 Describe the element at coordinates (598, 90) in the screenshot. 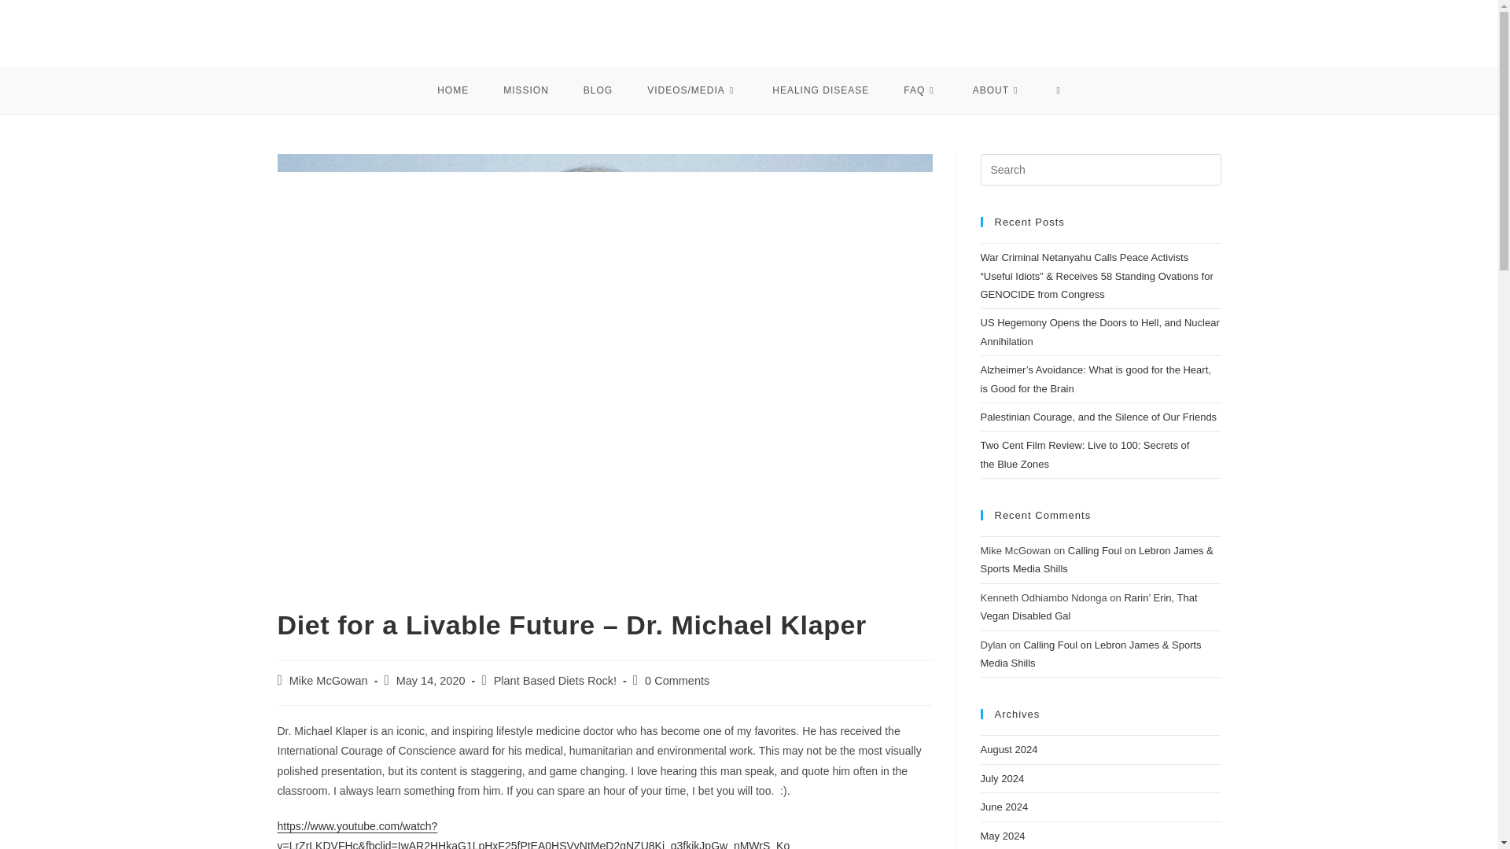

I see `BLOG` at that location.